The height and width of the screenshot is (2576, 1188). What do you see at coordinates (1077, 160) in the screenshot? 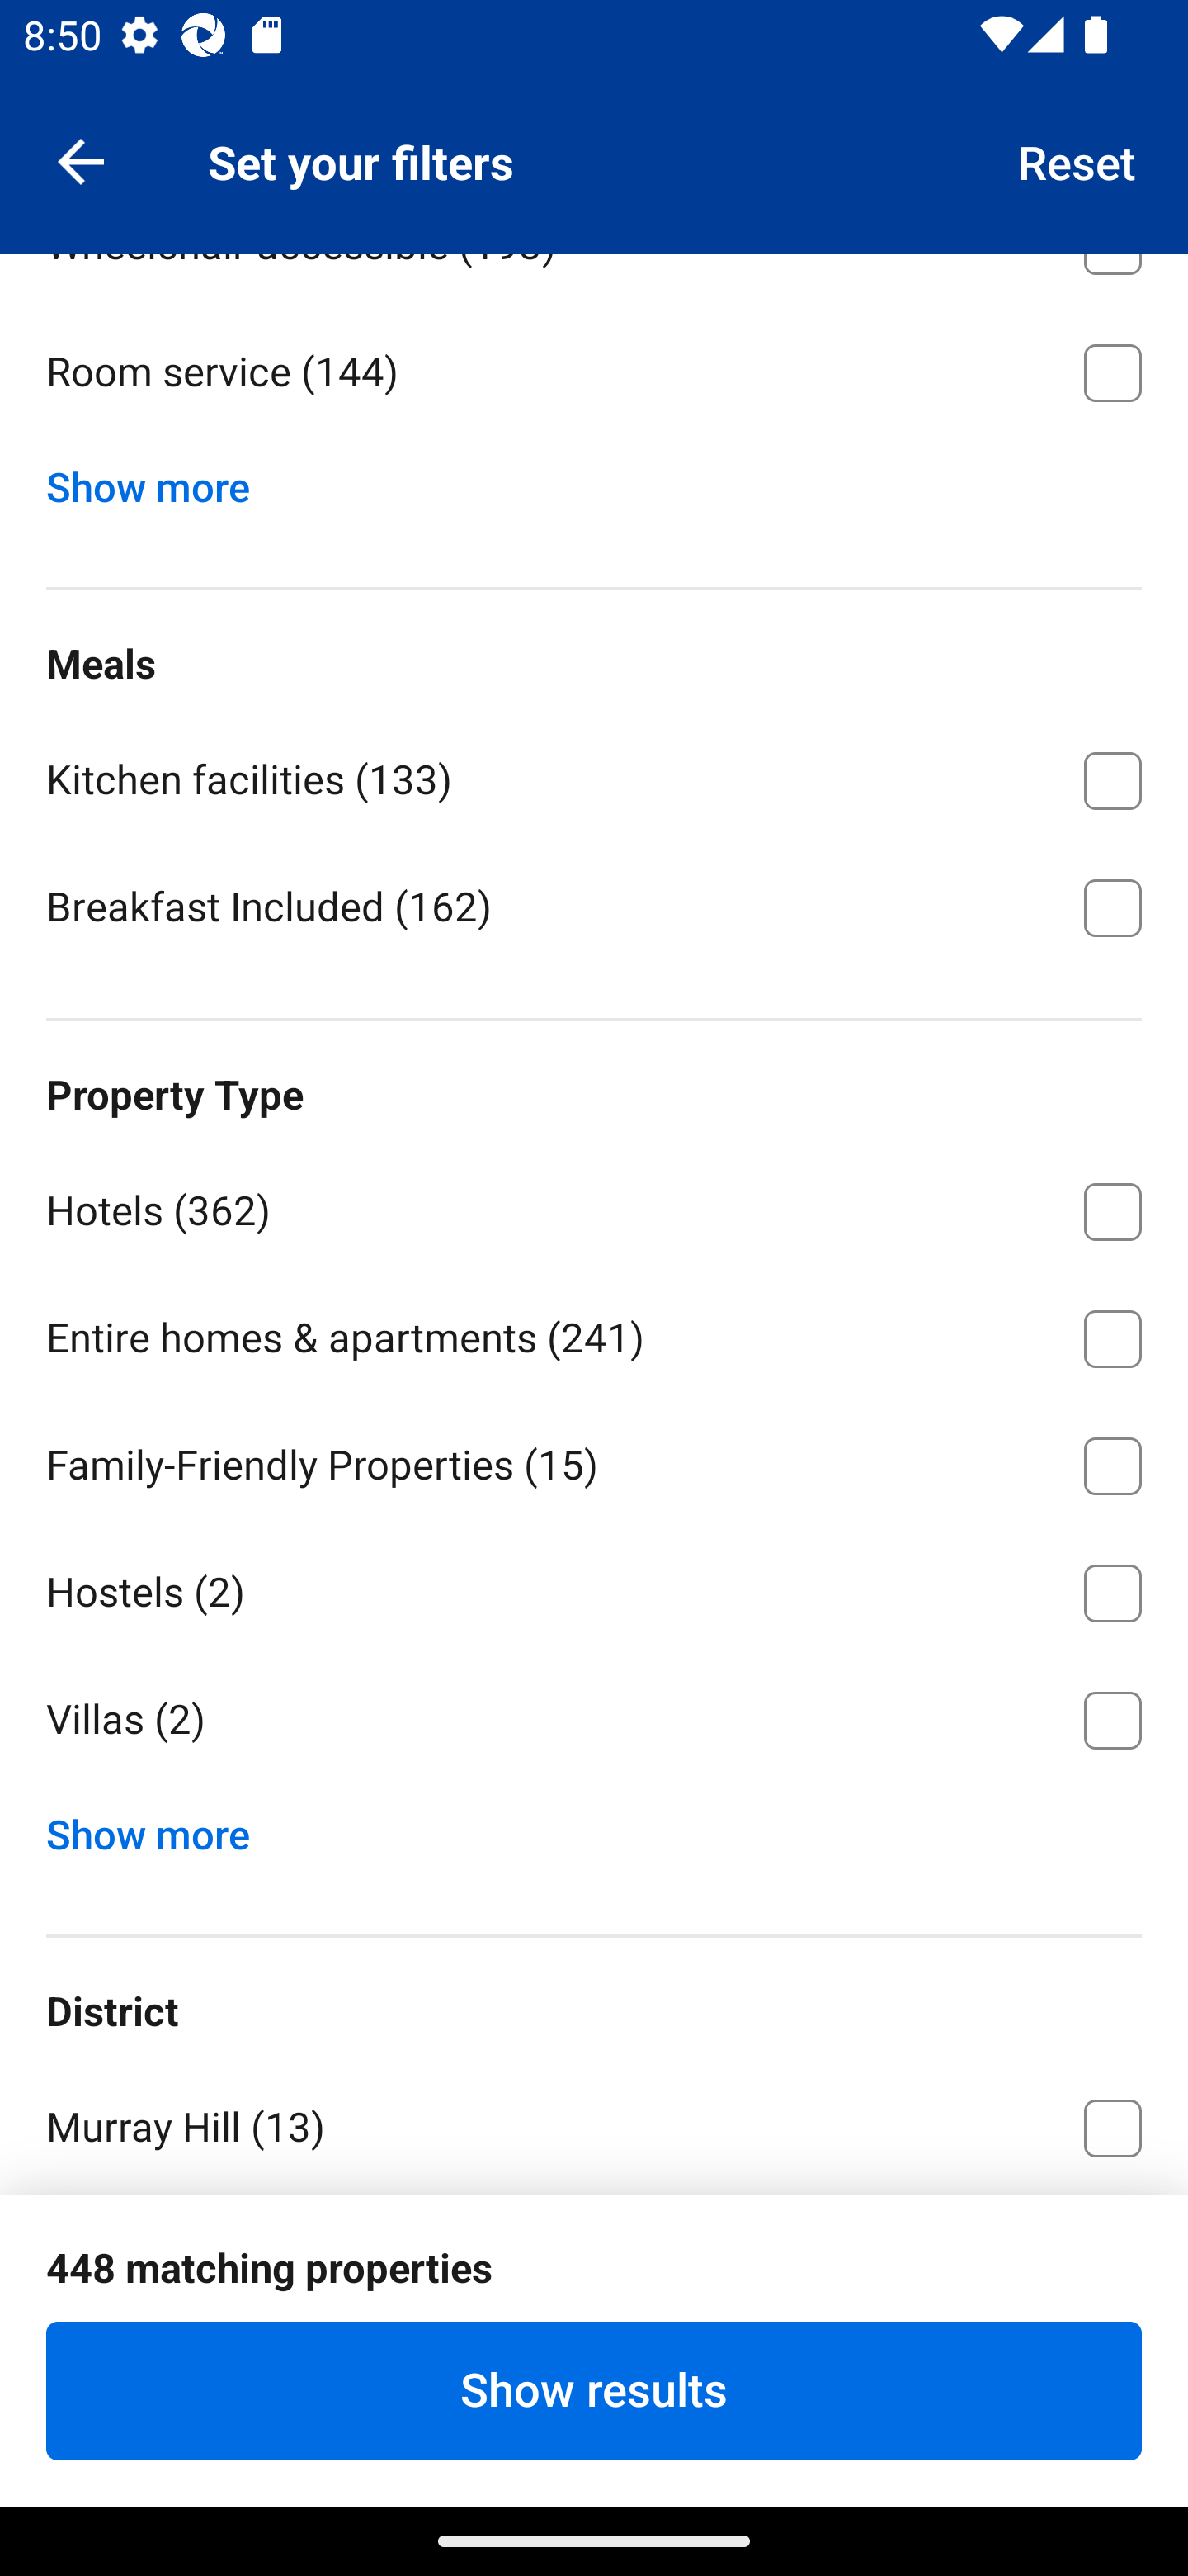
I see `Reset` at bounding box center [1077, 160].